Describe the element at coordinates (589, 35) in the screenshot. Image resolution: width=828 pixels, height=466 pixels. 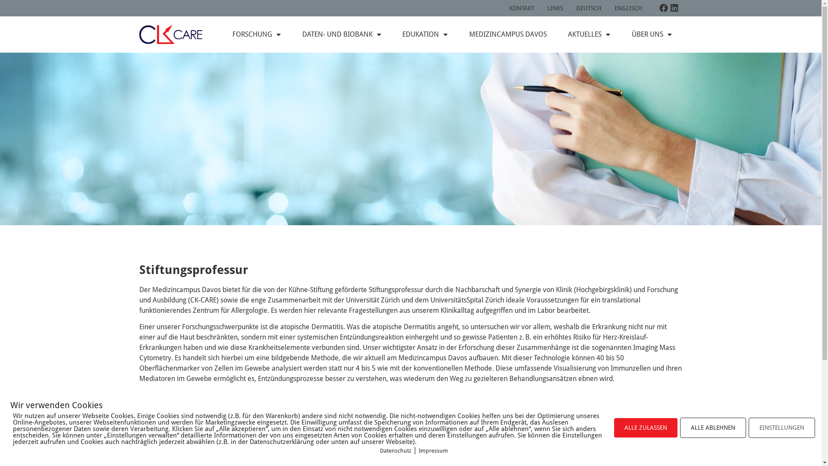
I see `AKTUELLES` at that location.